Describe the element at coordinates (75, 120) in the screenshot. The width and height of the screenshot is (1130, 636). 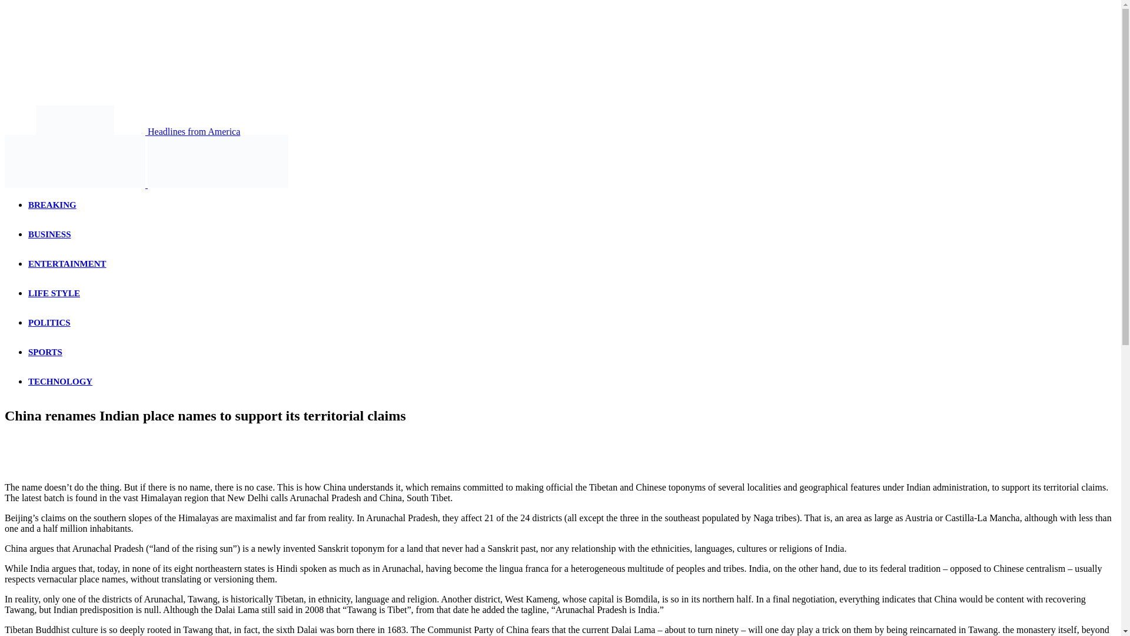
I see `Daily News and Headlines from US` at that location.